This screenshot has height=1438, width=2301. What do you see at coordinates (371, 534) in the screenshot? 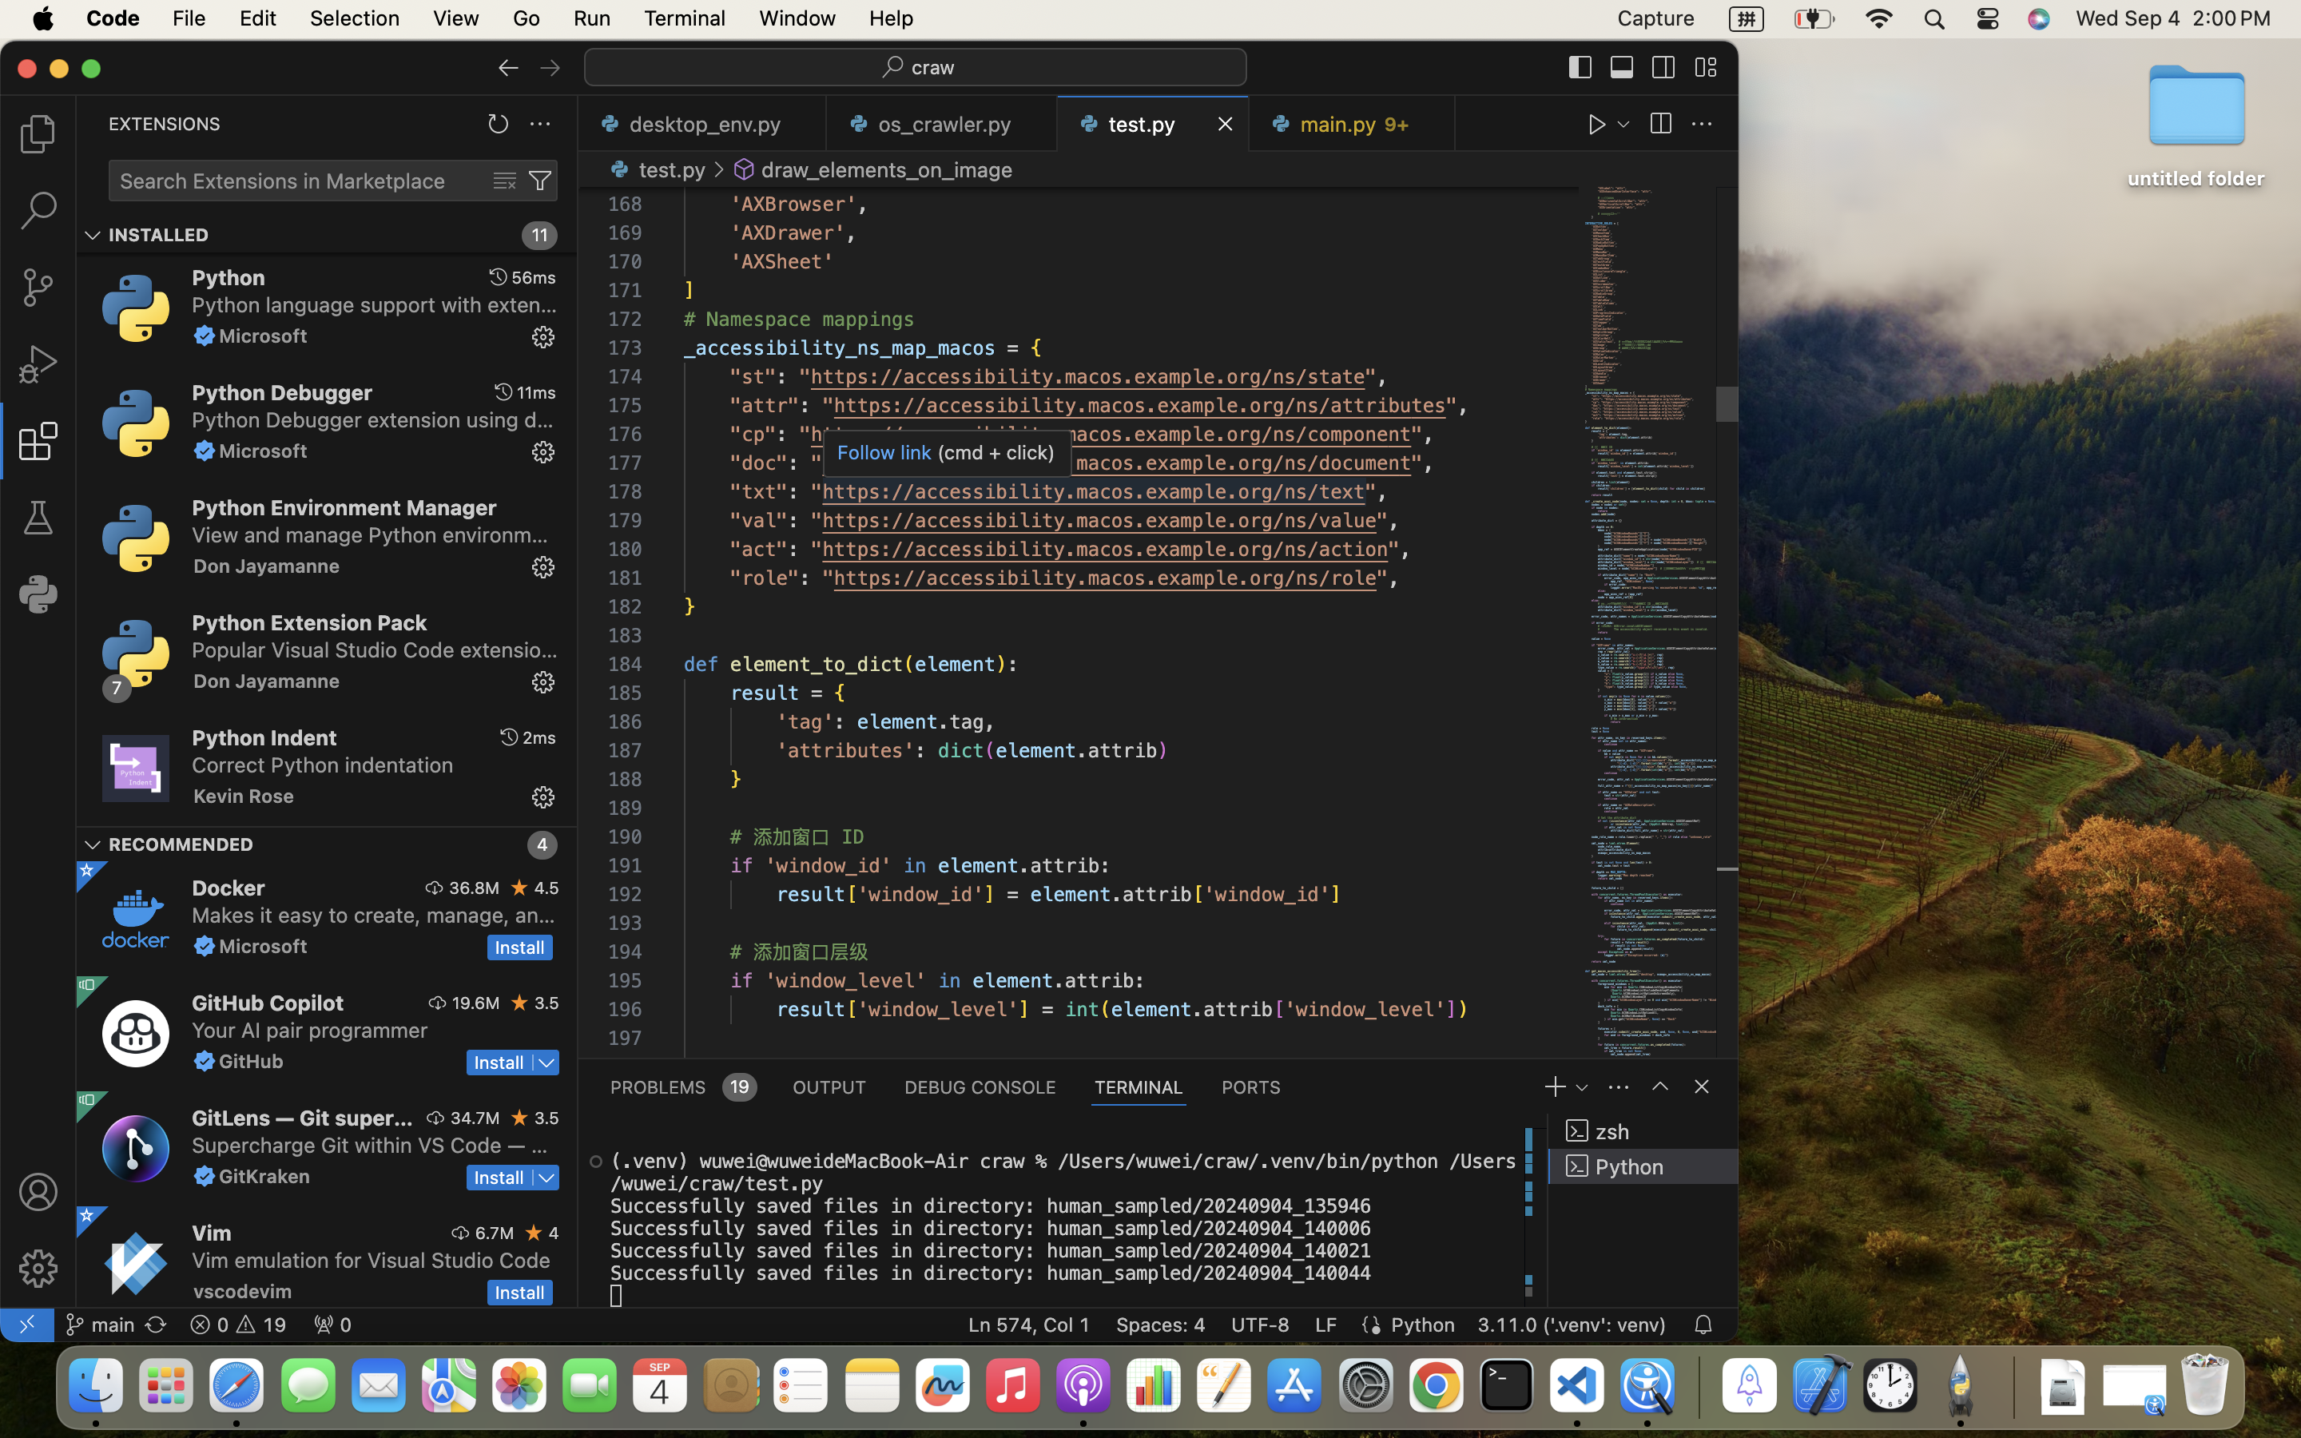
I see `View and manage Python environments & packages.` at bounding box center [371, 534].